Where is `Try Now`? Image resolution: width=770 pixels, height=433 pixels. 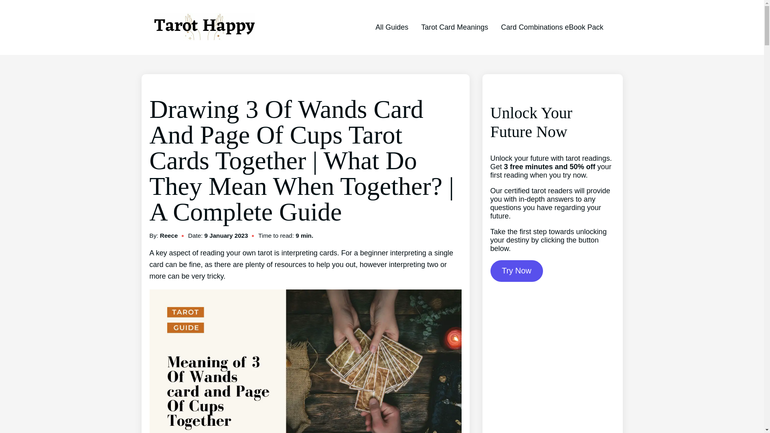 Try Now is located at coordinates (516, 271).